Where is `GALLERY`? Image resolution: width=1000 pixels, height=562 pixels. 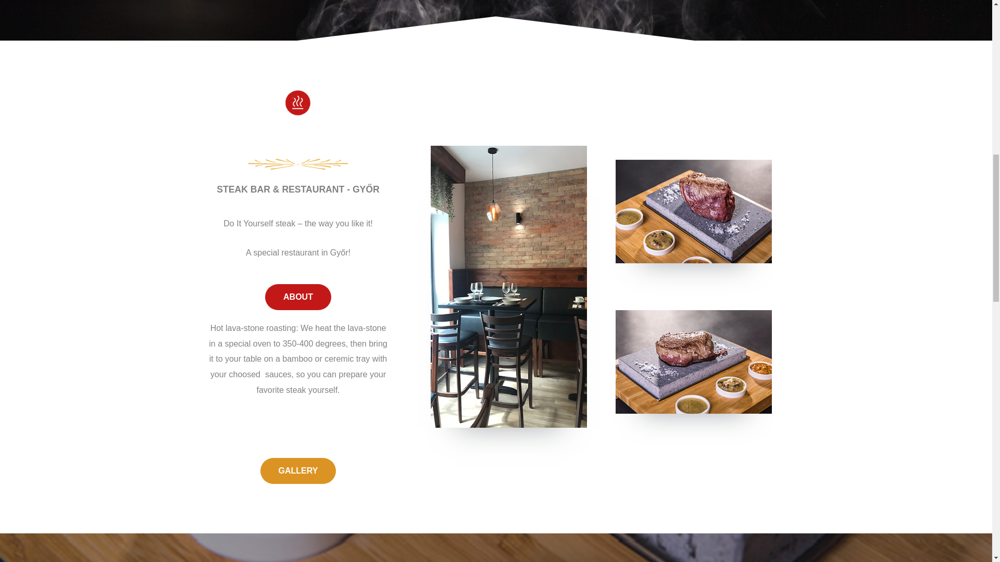
GALLERY is located at coordinates (298, 470).